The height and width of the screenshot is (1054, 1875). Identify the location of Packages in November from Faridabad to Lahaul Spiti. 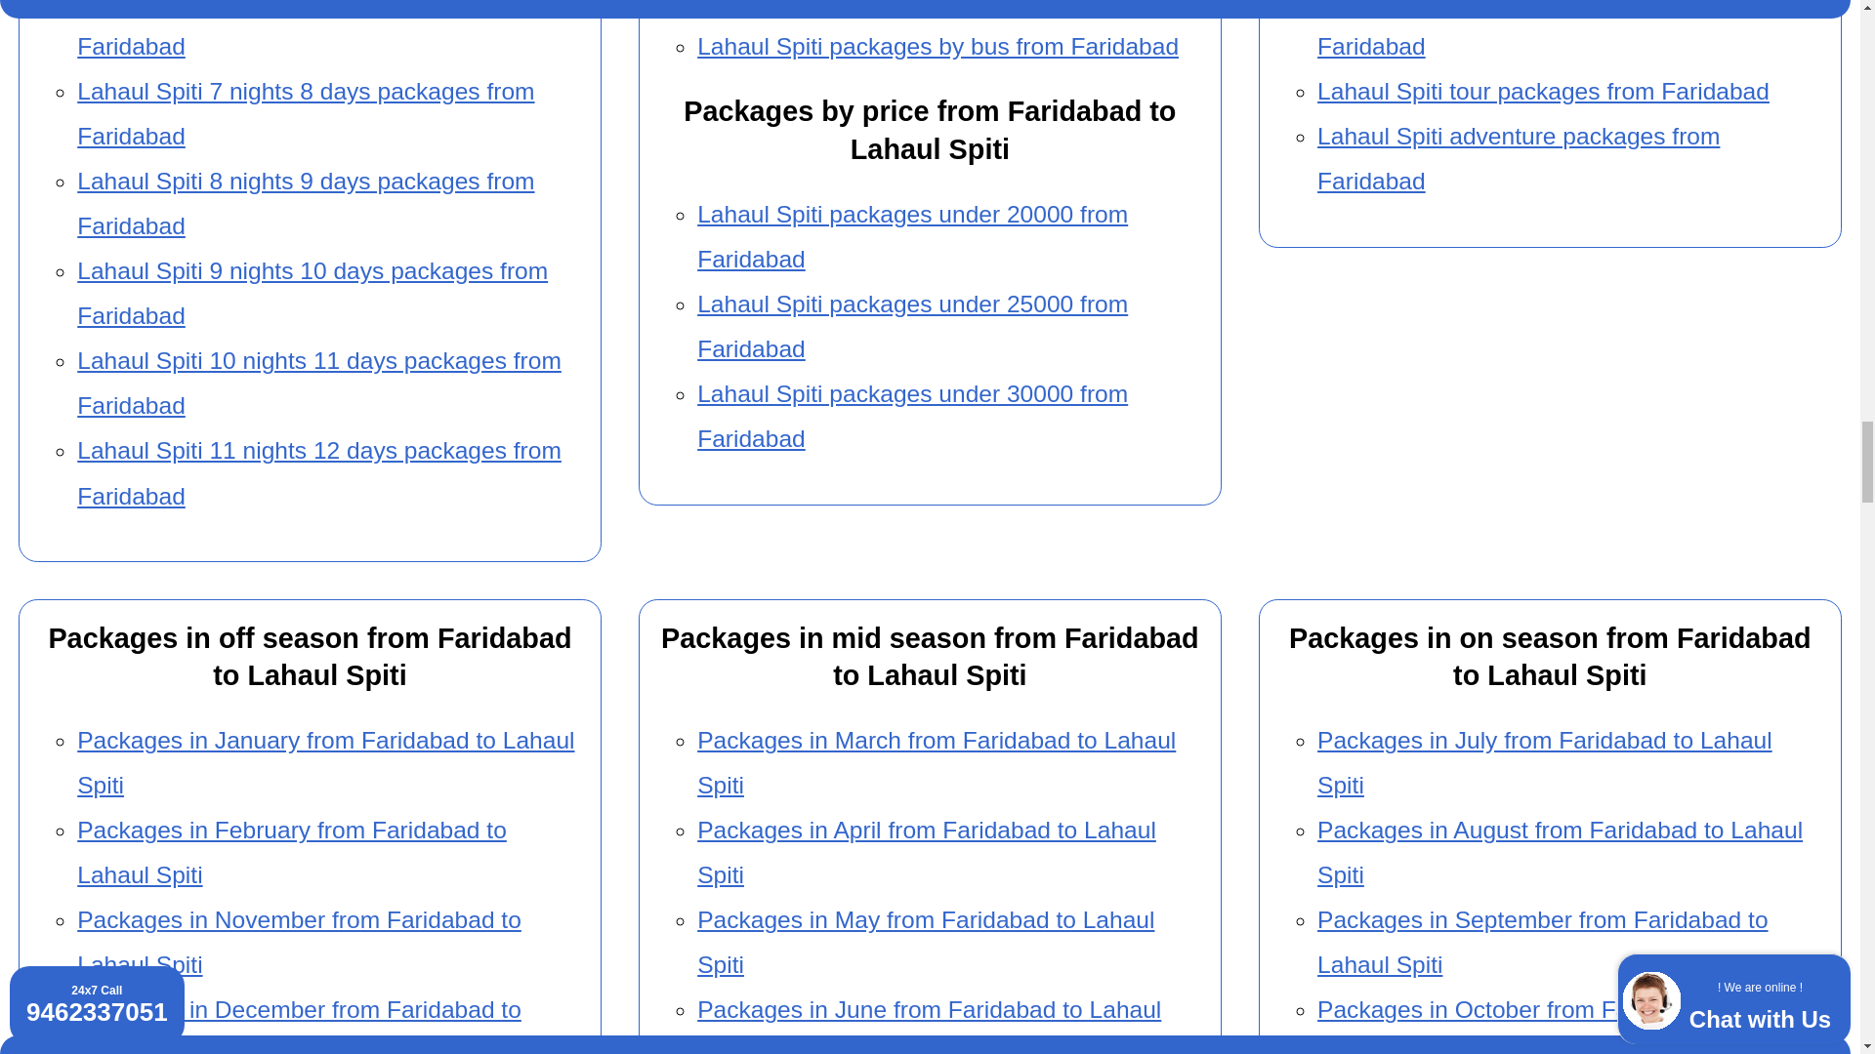
(299, 942).